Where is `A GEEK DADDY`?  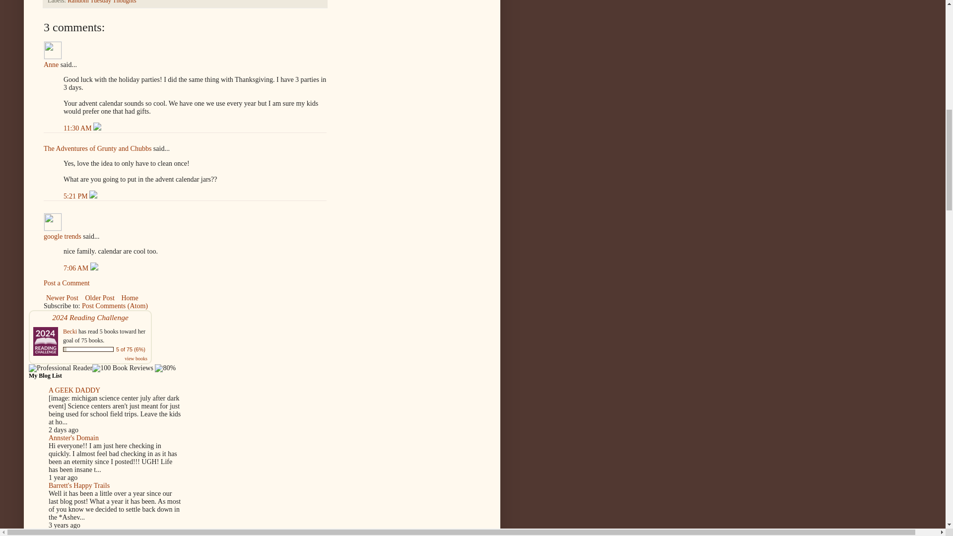
A GEEK DADDY is located at coordinates (74, 390).